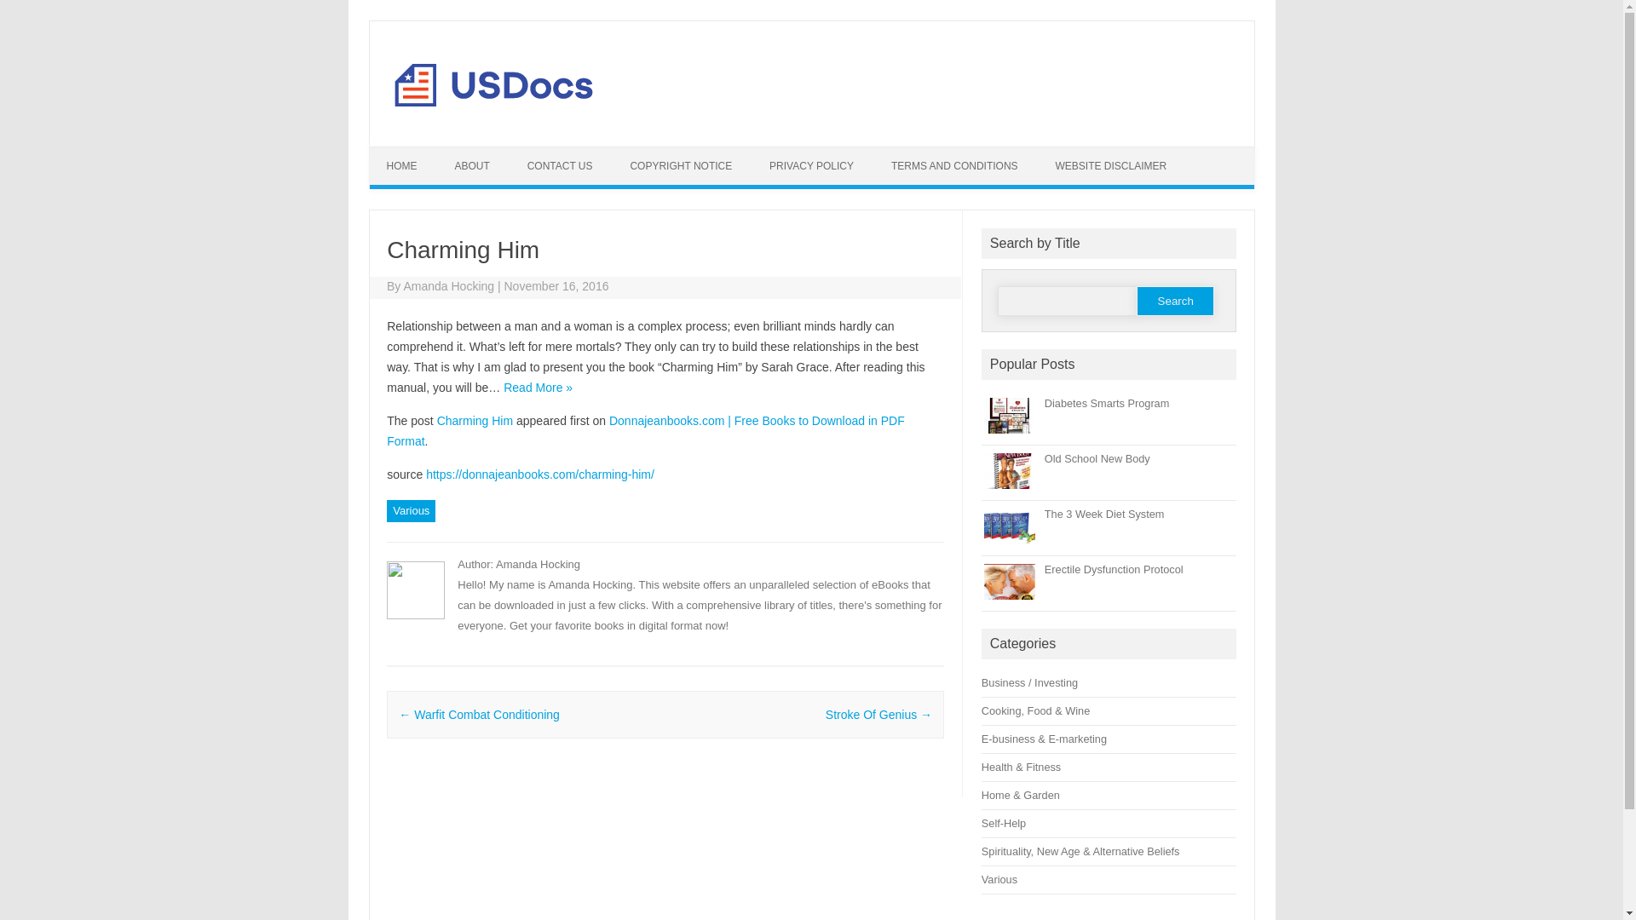 The image size is (1636, 920). Describe the element at coordinates (402, 165) in the screenshot. I see `HOME` at that location.